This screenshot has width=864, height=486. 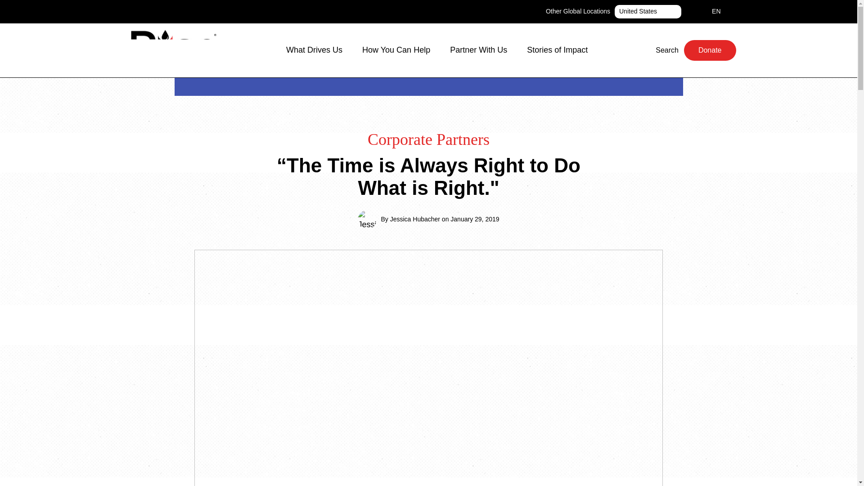 I want to click on Stories of Impact, so click(x=648, y=12).